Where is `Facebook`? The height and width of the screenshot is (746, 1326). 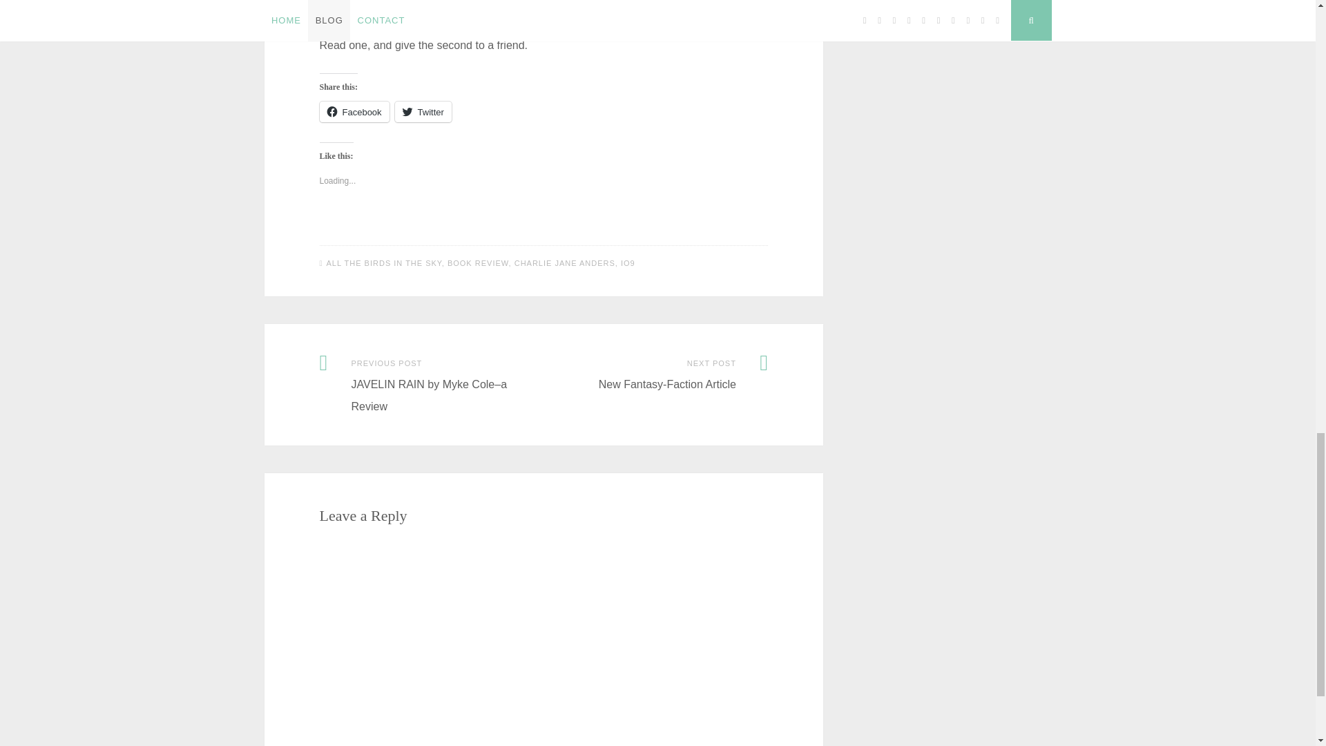 Facebook is located at coordinates (354, 112).